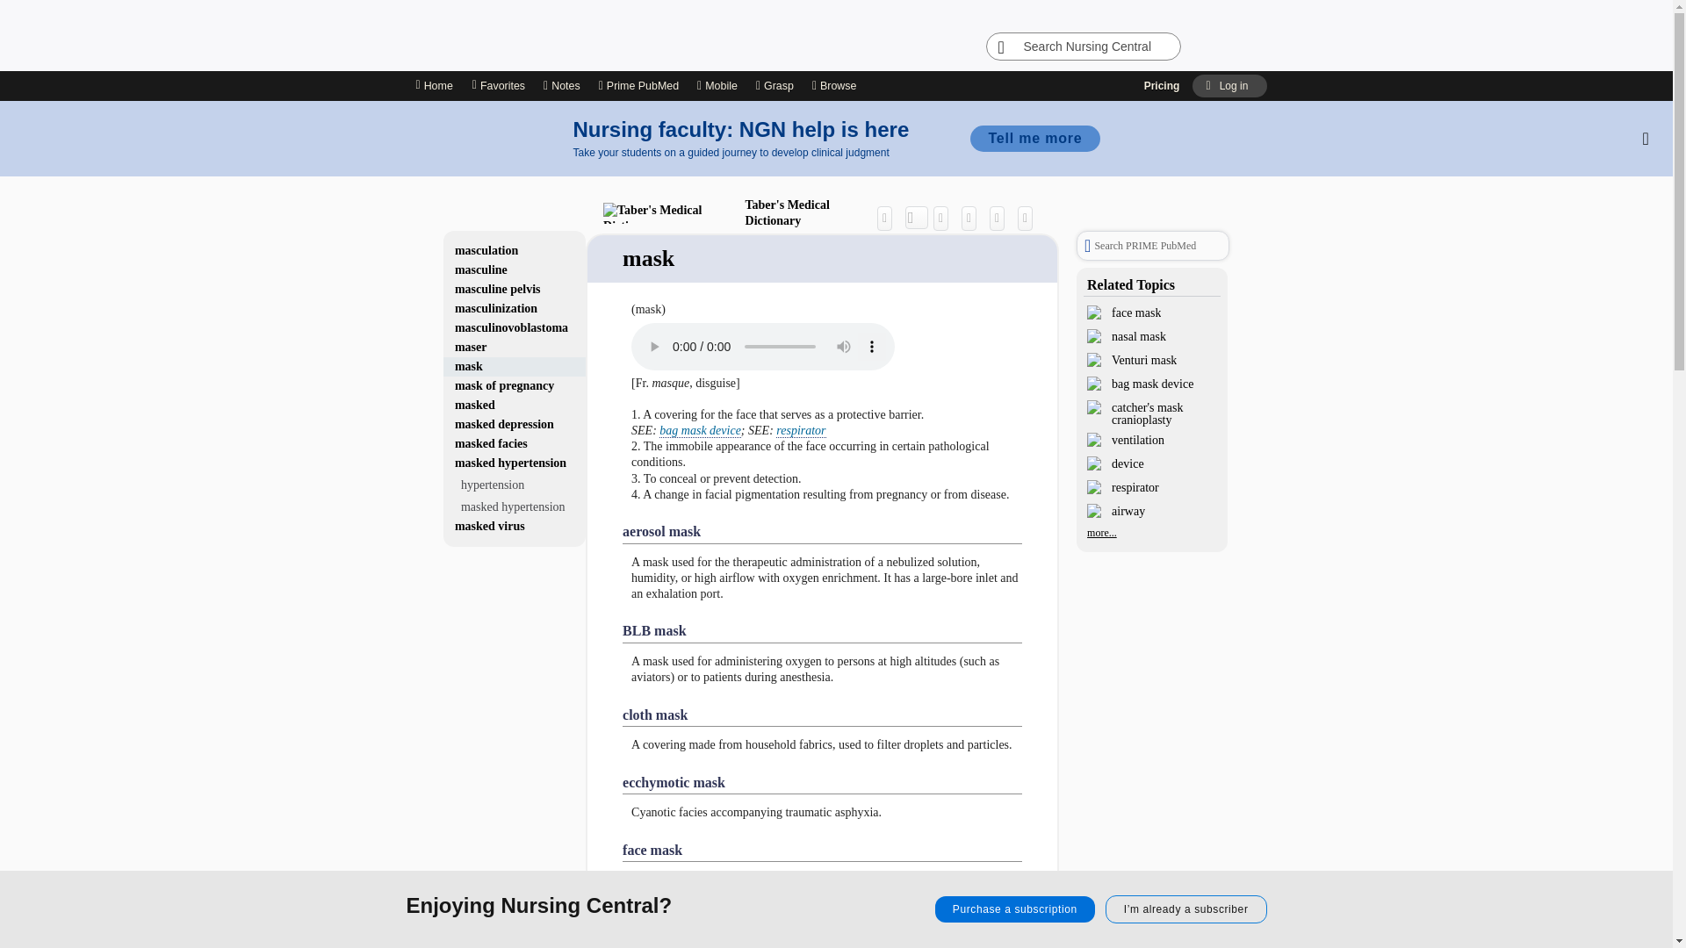  Describe the element at coordinates (837, 86) in the screenshot. I see `Browse` at that location.